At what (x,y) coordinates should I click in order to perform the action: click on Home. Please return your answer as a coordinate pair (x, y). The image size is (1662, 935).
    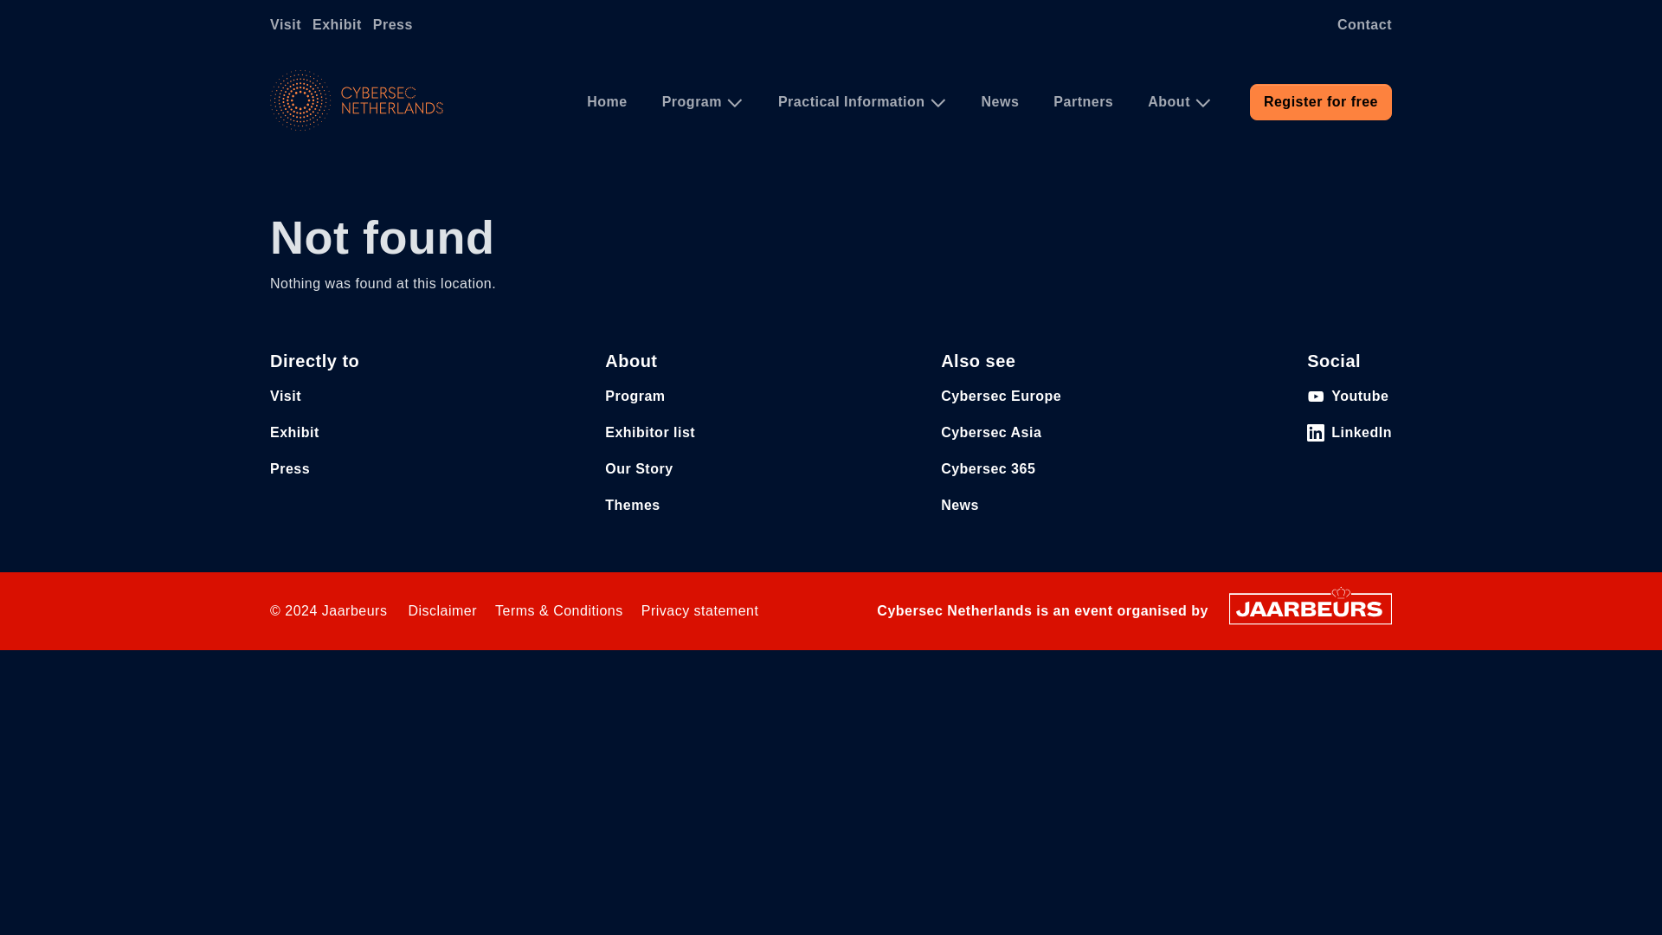
    Looking at the image, I should click on (607, 102).